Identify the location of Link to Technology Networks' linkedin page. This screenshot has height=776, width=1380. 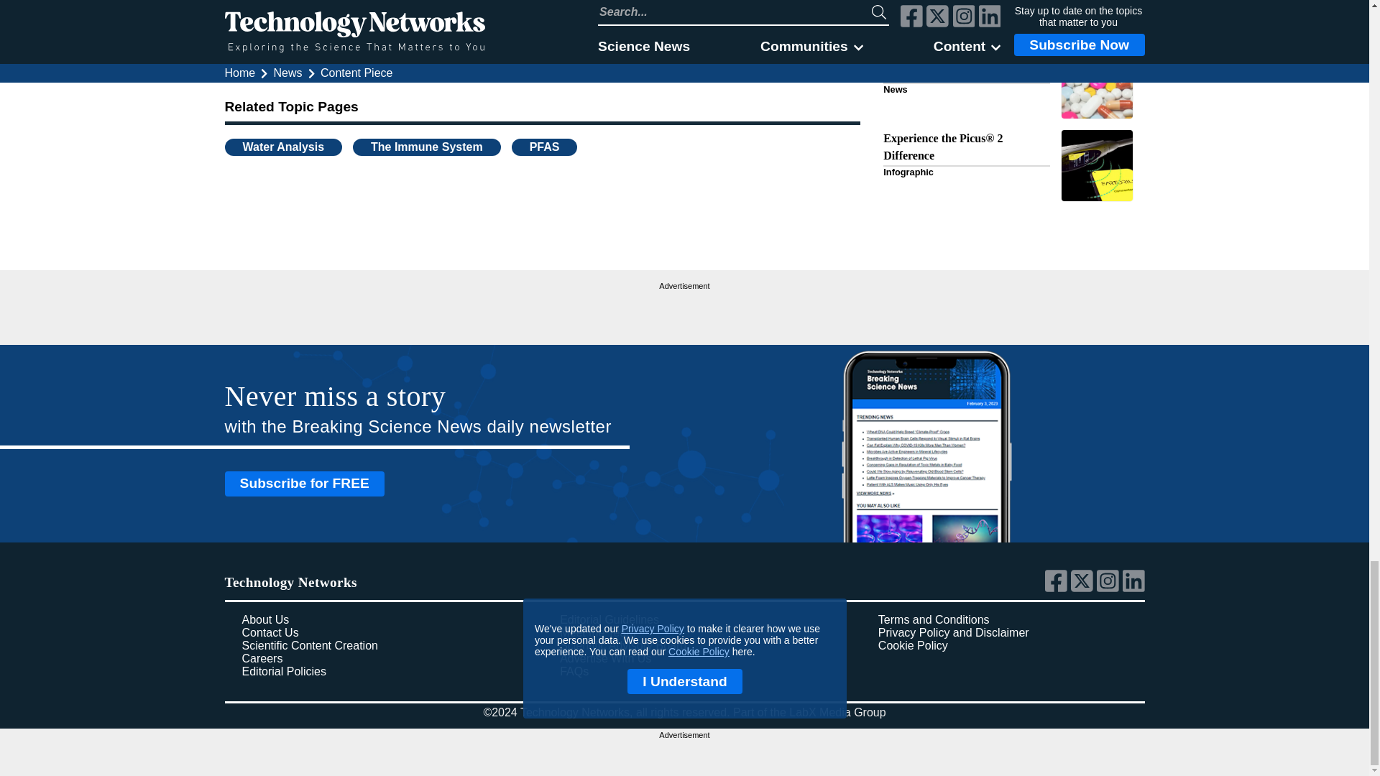
(1134, 588).